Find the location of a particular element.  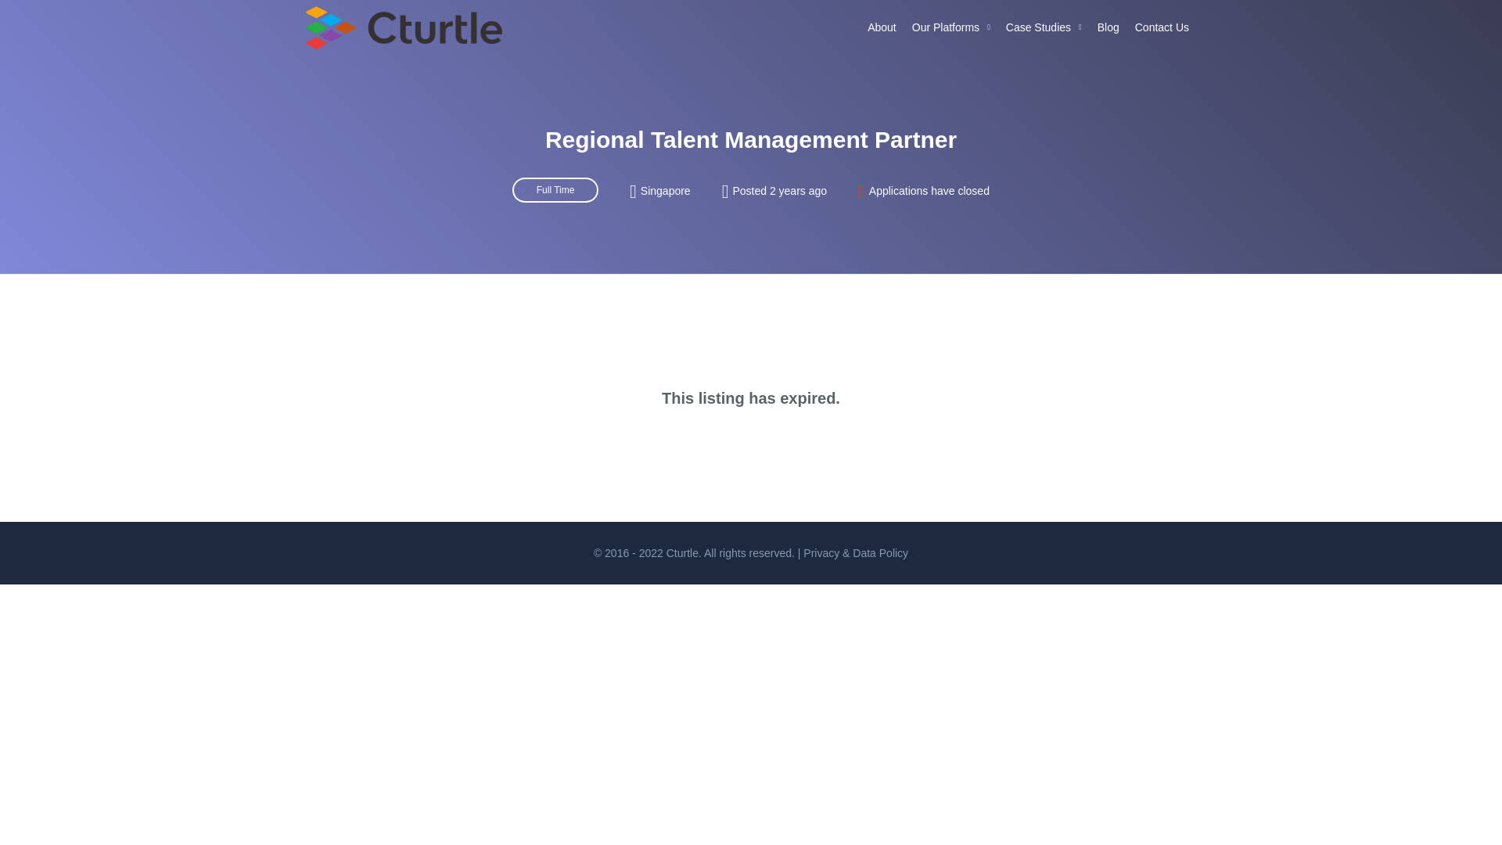

Blog is located at coordinates (1109, 28).